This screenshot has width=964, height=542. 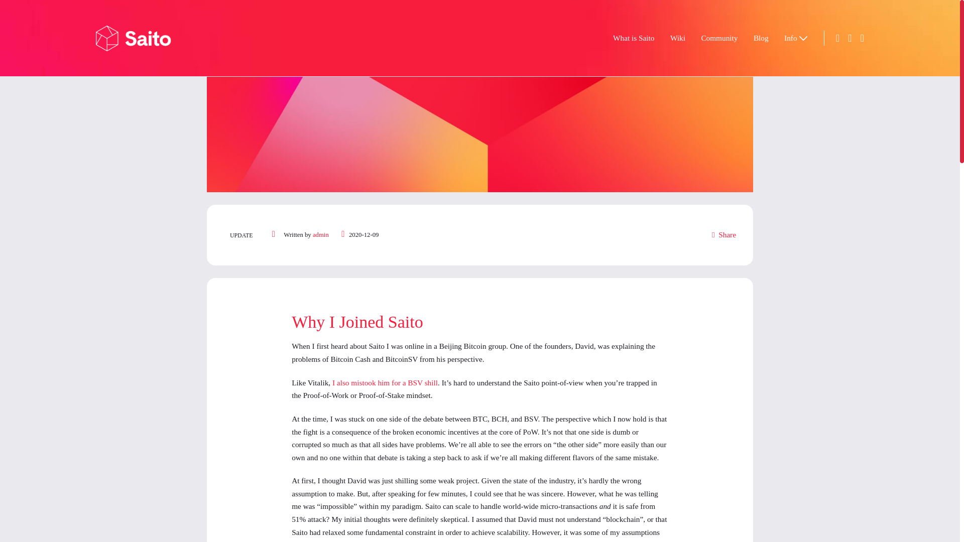 I want to click on UPDATE, so click(x=284, y=277).